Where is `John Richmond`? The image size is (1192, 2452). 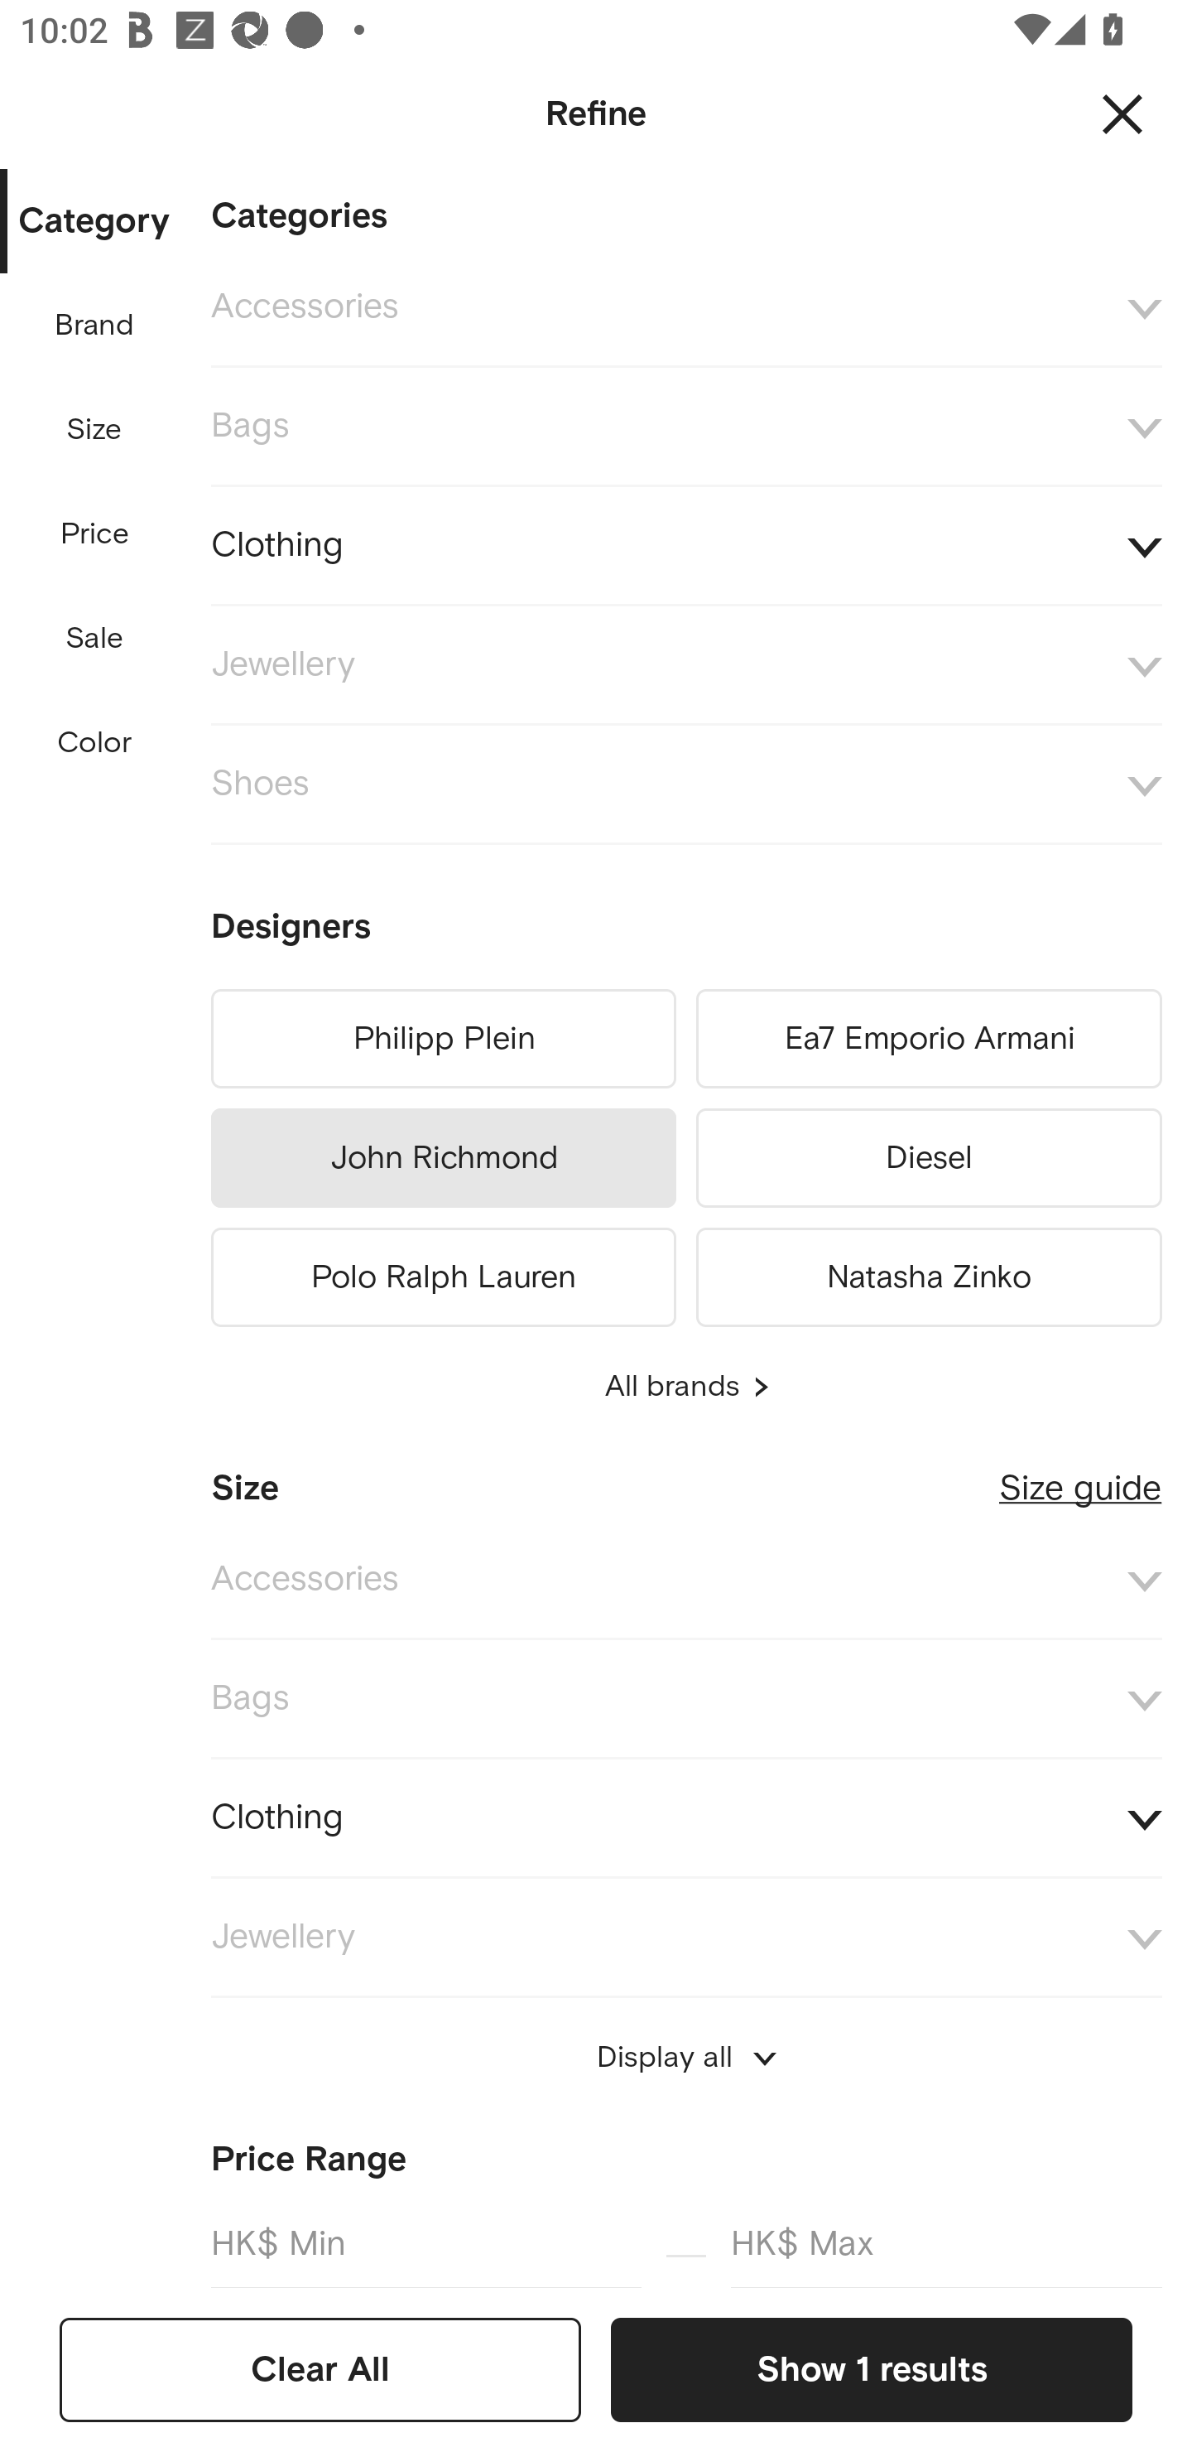
John Richmond is located at coordinates (443, 1158).